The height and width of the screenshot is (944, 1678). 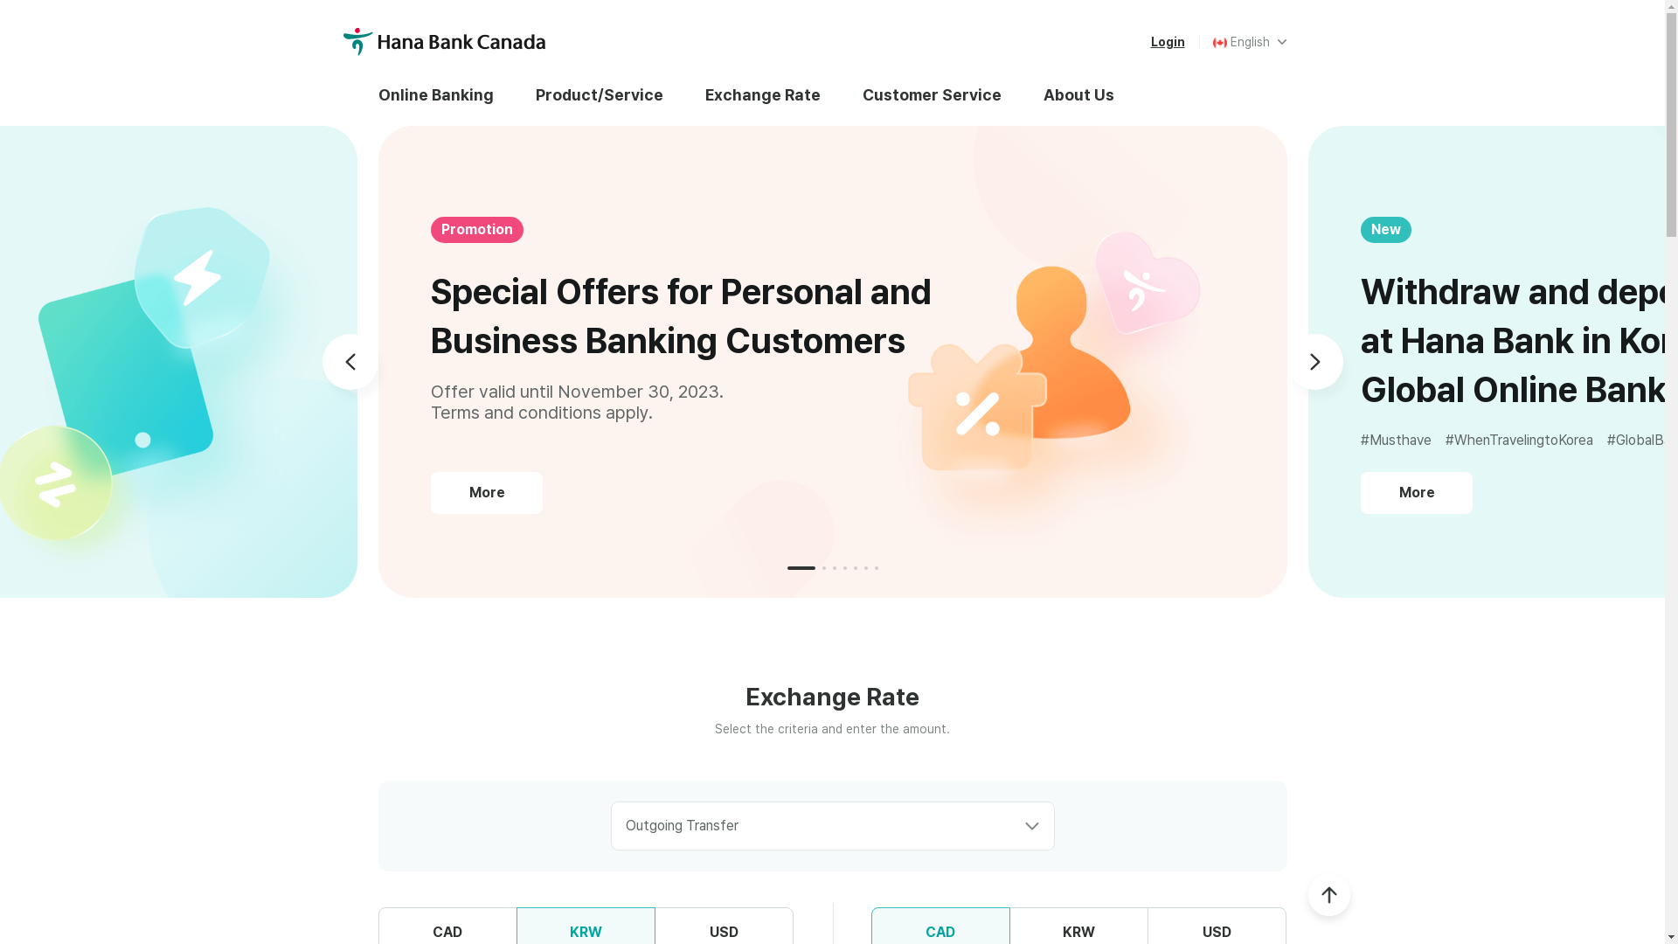 What do you see at coordinates (350, 362) in the screenshot?
I see `Previous` at bounding box center [350, 362].